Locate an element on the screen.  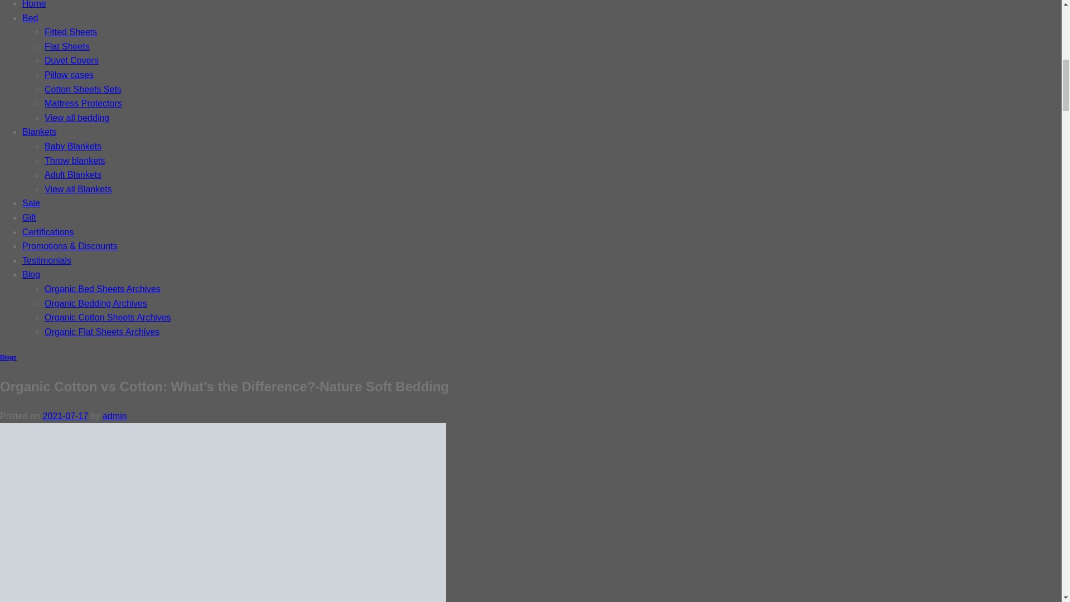
Cotton Sheets Sets is located at coordinates (83, 89).